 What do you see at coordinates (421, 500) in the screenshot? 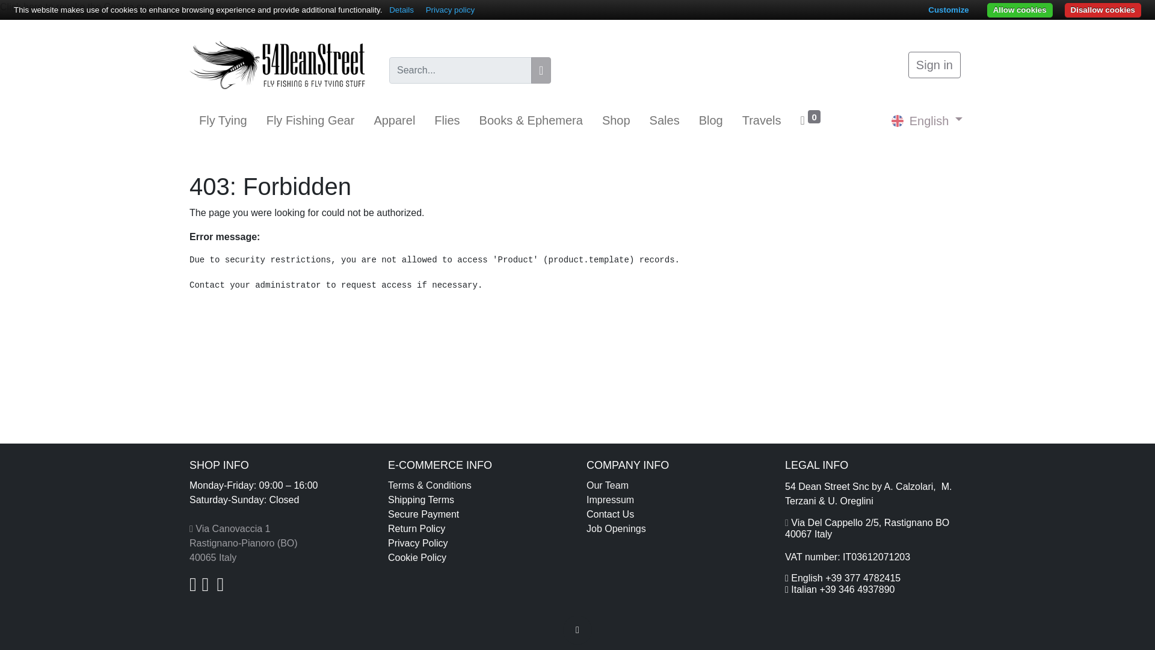
I see `Shipping Terms` at bounding box center [421, 500].